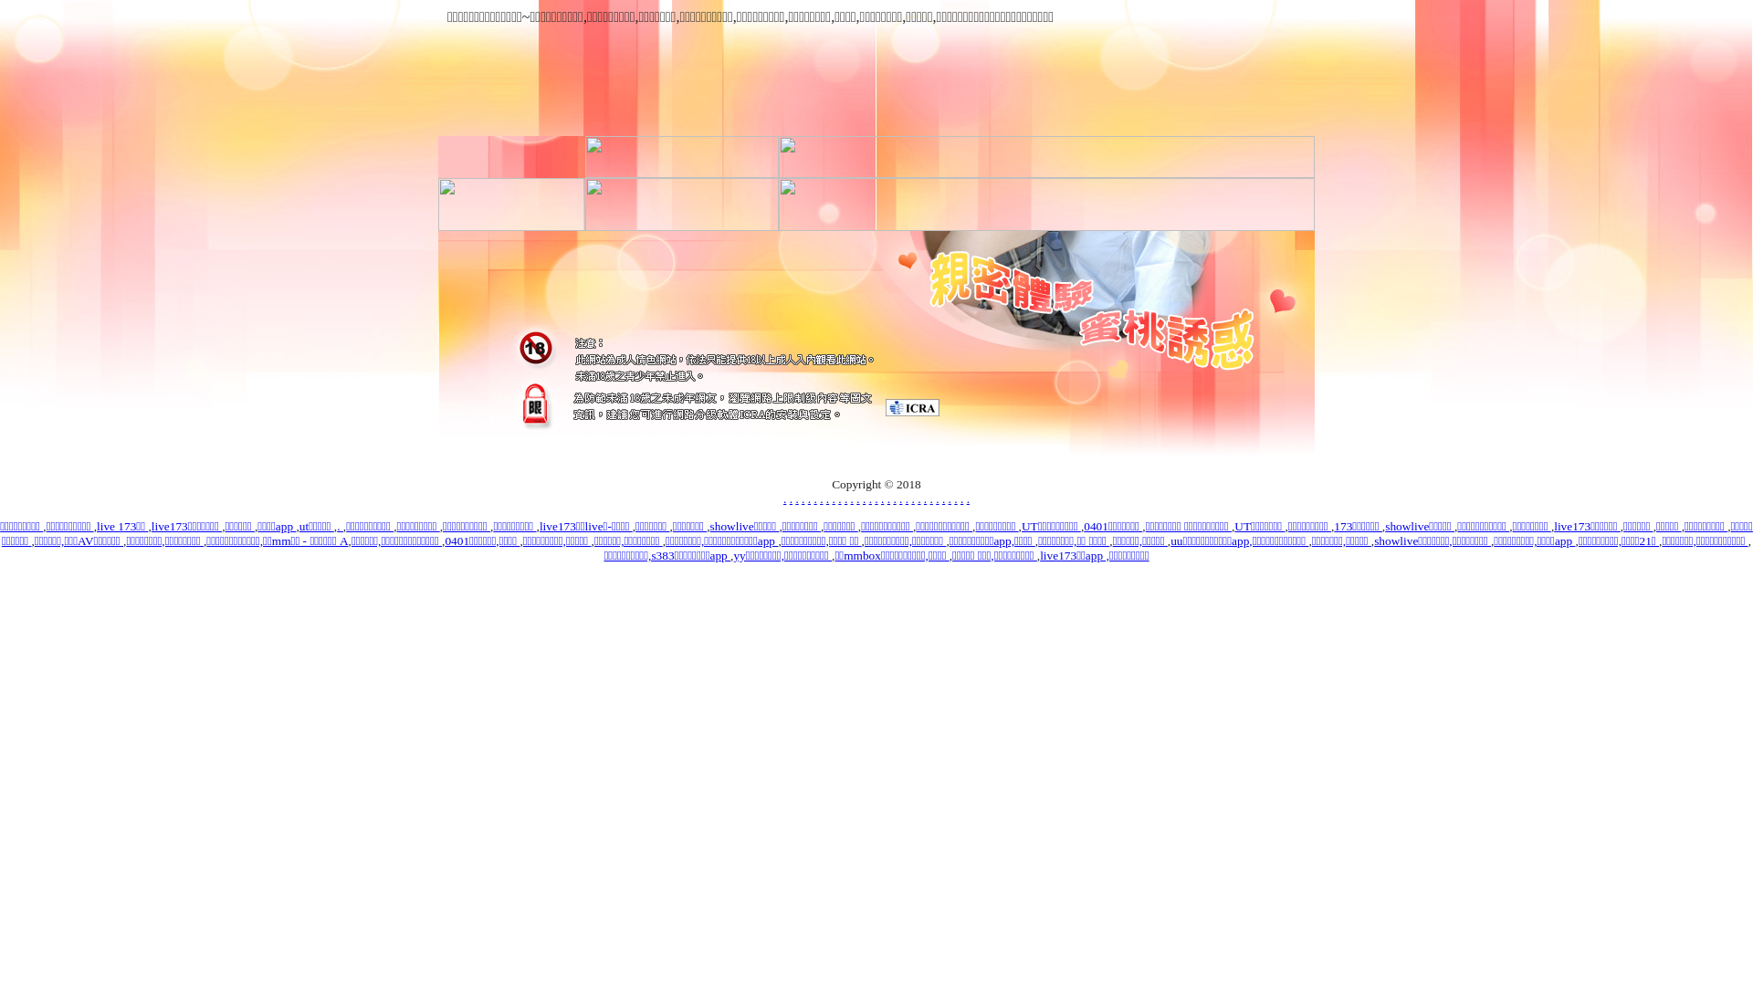 This screenshot has width=1753, height=986. What do you see at coordinates (889, 498) in the screenshot?
I see `.` at bounding box center [889, 498].